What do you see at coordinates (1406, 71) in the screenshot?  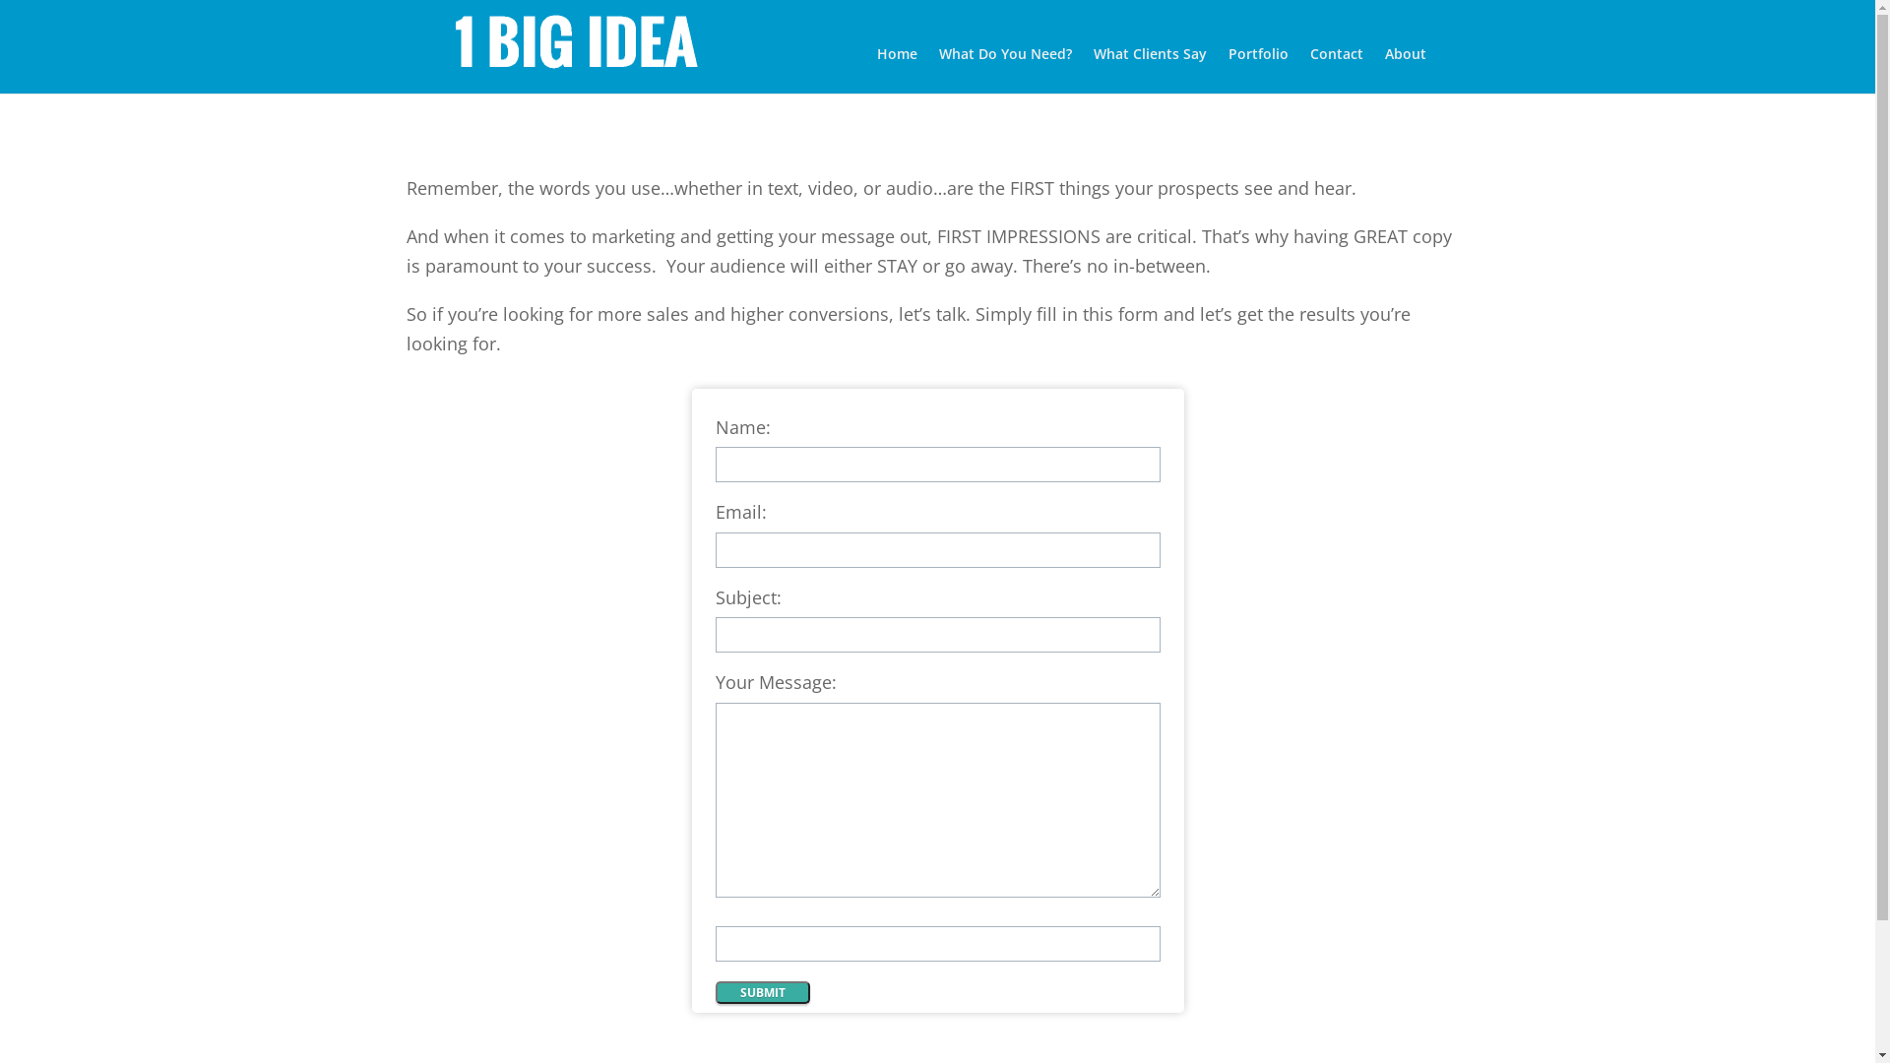 I see `About` at bounding box center [1406, 71].